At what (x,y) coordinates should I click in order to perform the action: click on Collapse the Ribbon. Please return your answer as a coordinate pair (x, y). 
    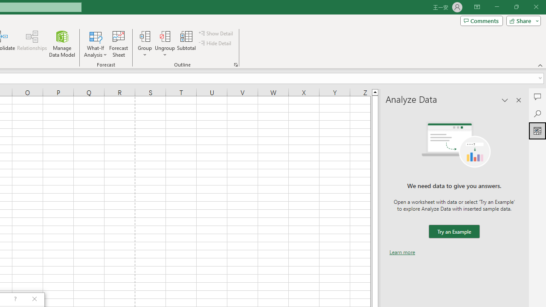
    Looking at the image, I should click on (540, 65).